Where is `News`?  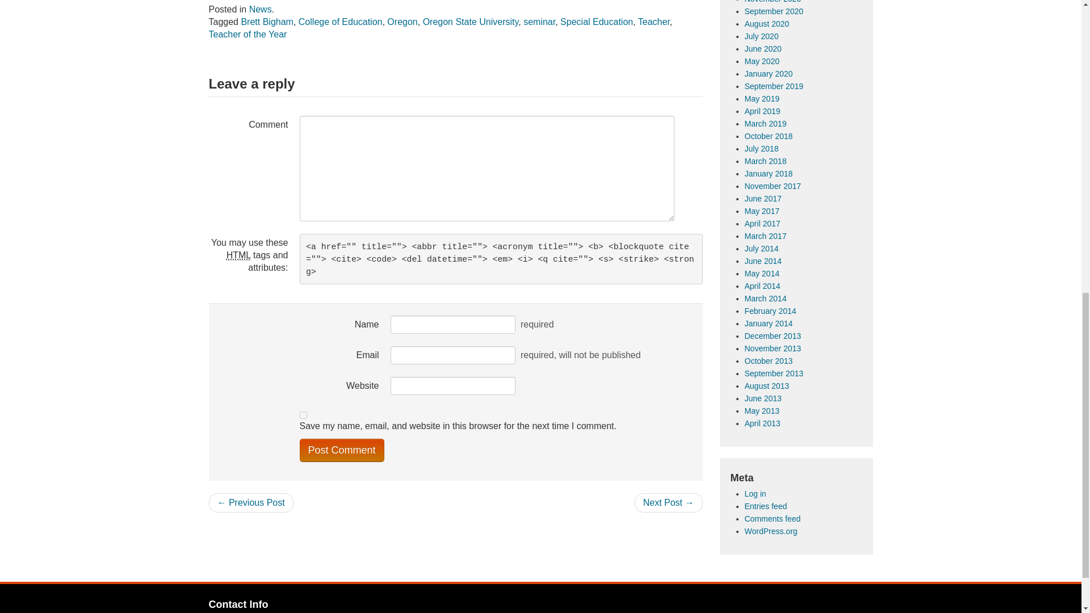
News is located at coordinates (260, 9).